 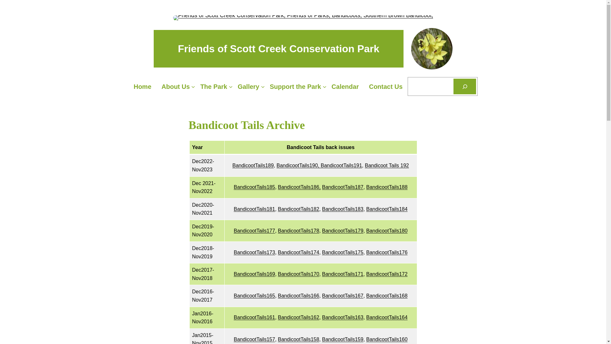 What do you see at coordinates (387, 252) in the screenshot?
I see `BandicootTails176` at bounding box center [387, 252].